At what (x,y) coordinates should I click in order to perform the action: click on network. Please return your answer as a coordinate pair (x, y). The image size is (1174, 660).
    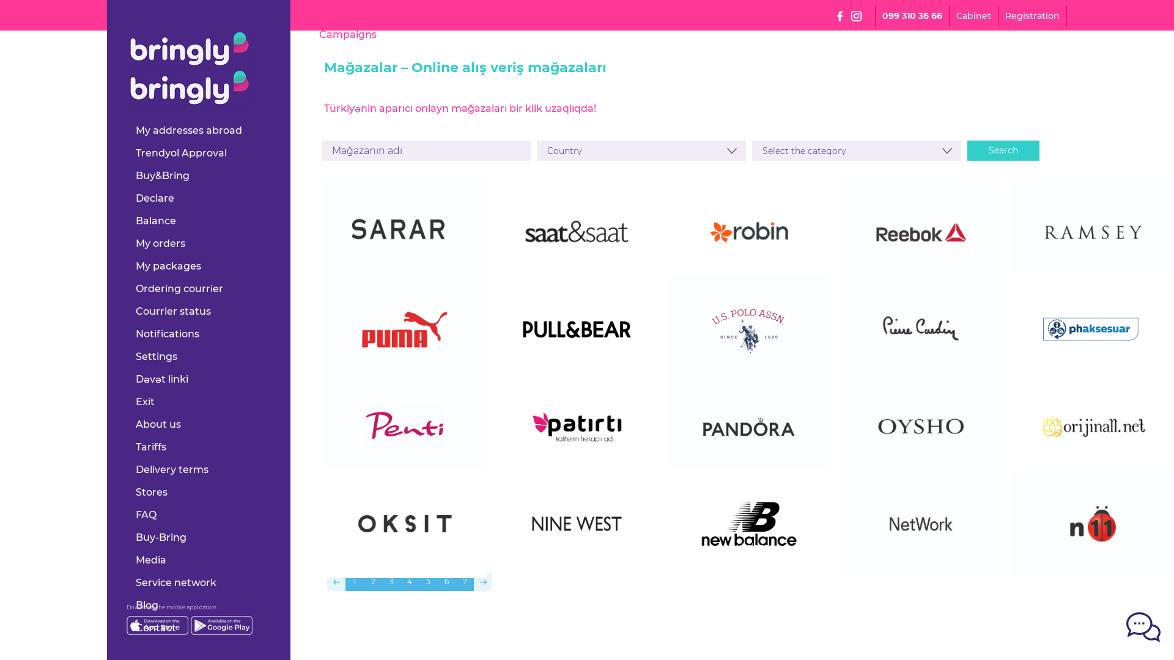
    Looking at the image, I should click on (921, 547).